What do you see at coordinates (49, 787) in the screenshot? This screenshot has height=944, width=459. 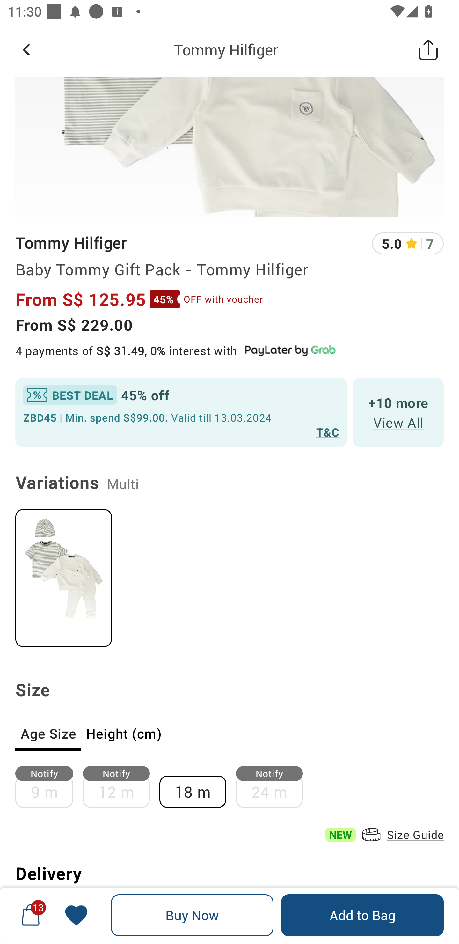 I see `Notify 9 m` at bounding box center [49, 787].